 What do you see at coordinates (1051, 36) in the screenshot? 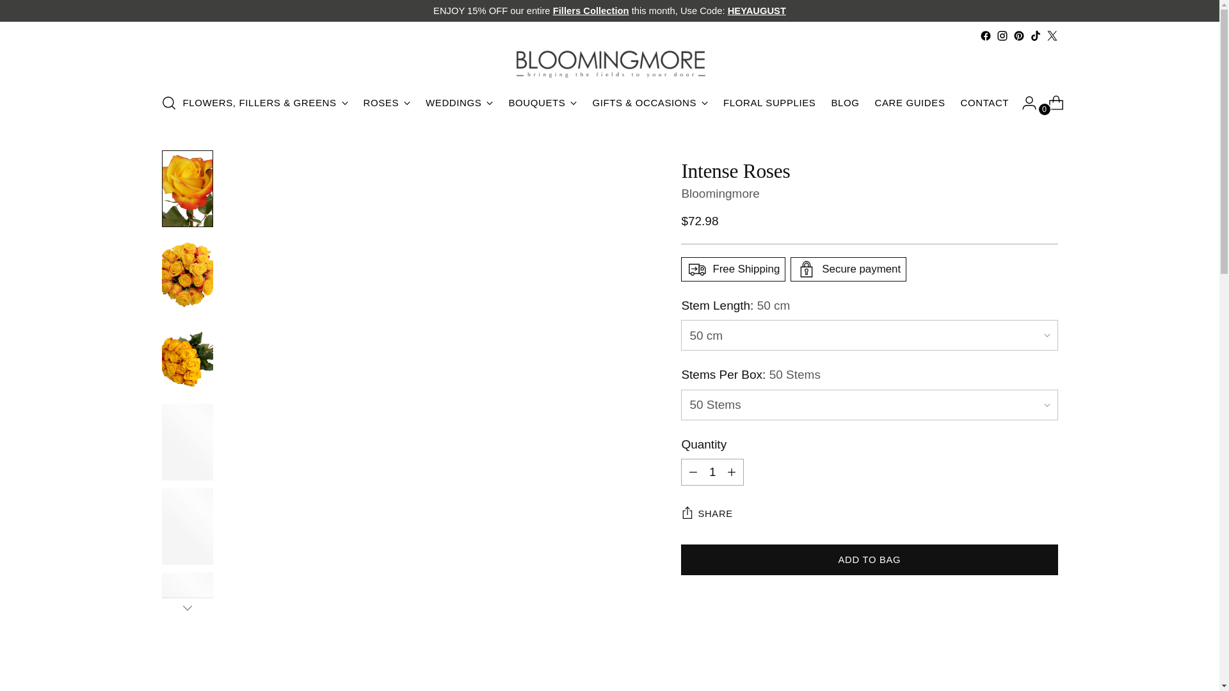
I see `Bloomingmore on Twitter` at bounding box center [1051, 36].